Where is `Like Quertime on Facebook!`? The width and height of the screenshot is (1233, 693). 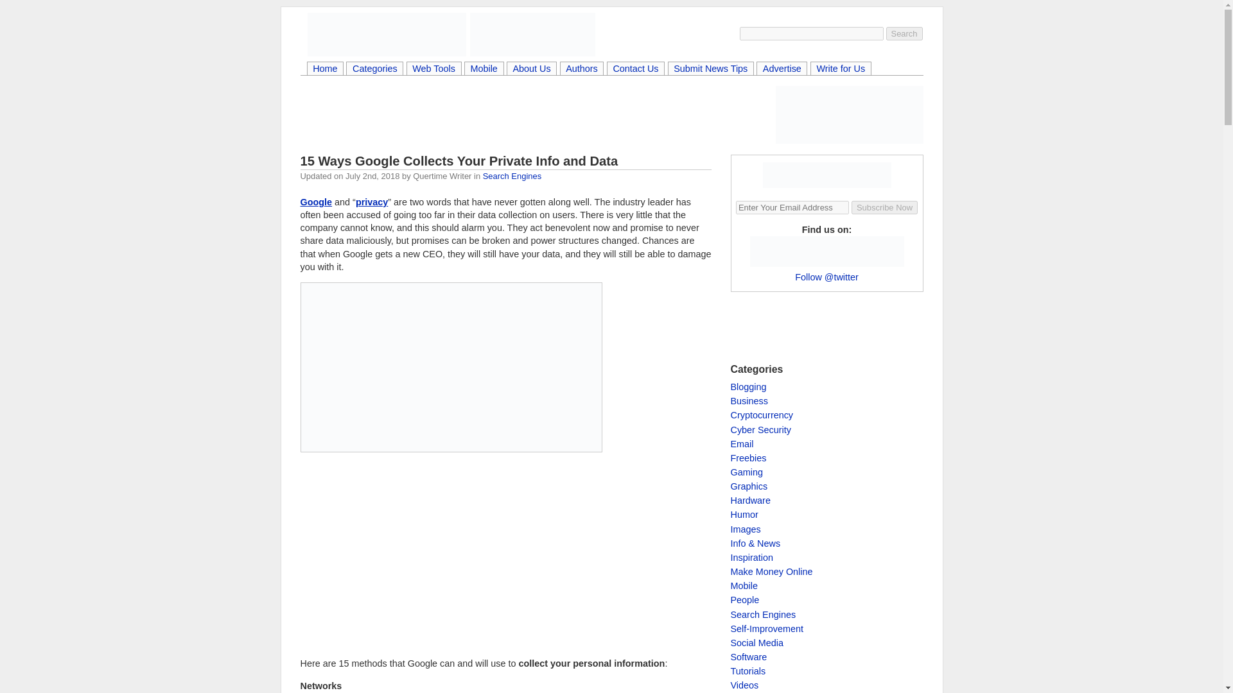
Like Quertime on Facebook! is located at coordinates (847, 114).